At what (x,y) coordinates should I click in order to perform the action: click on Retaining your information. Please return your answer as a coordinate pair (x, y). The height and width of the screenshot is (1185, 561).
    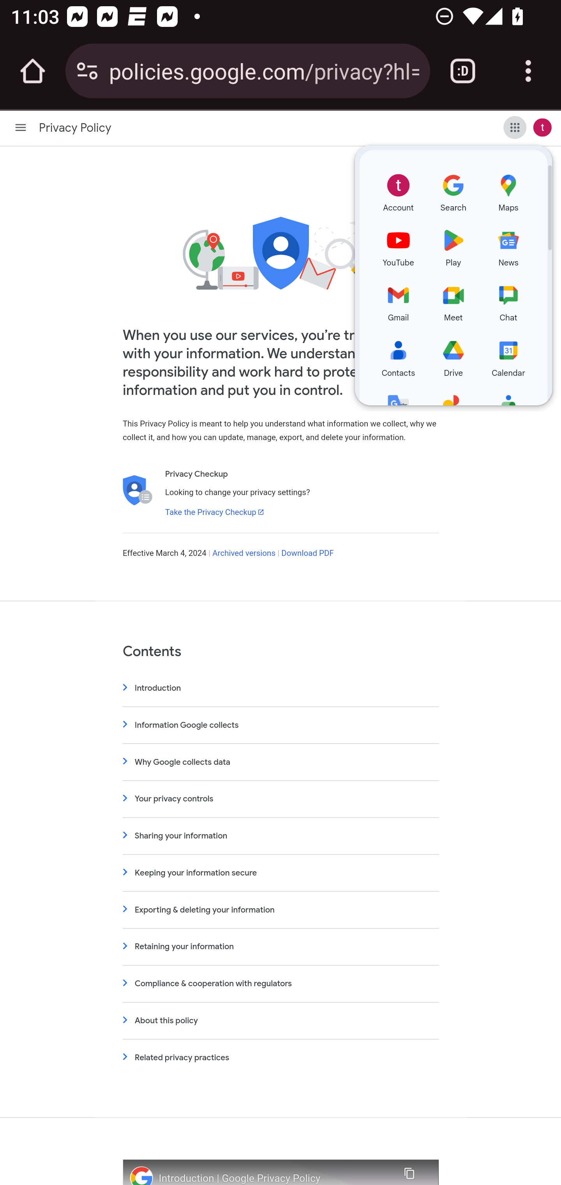
    Looking at the image, I should click on (280, 946).